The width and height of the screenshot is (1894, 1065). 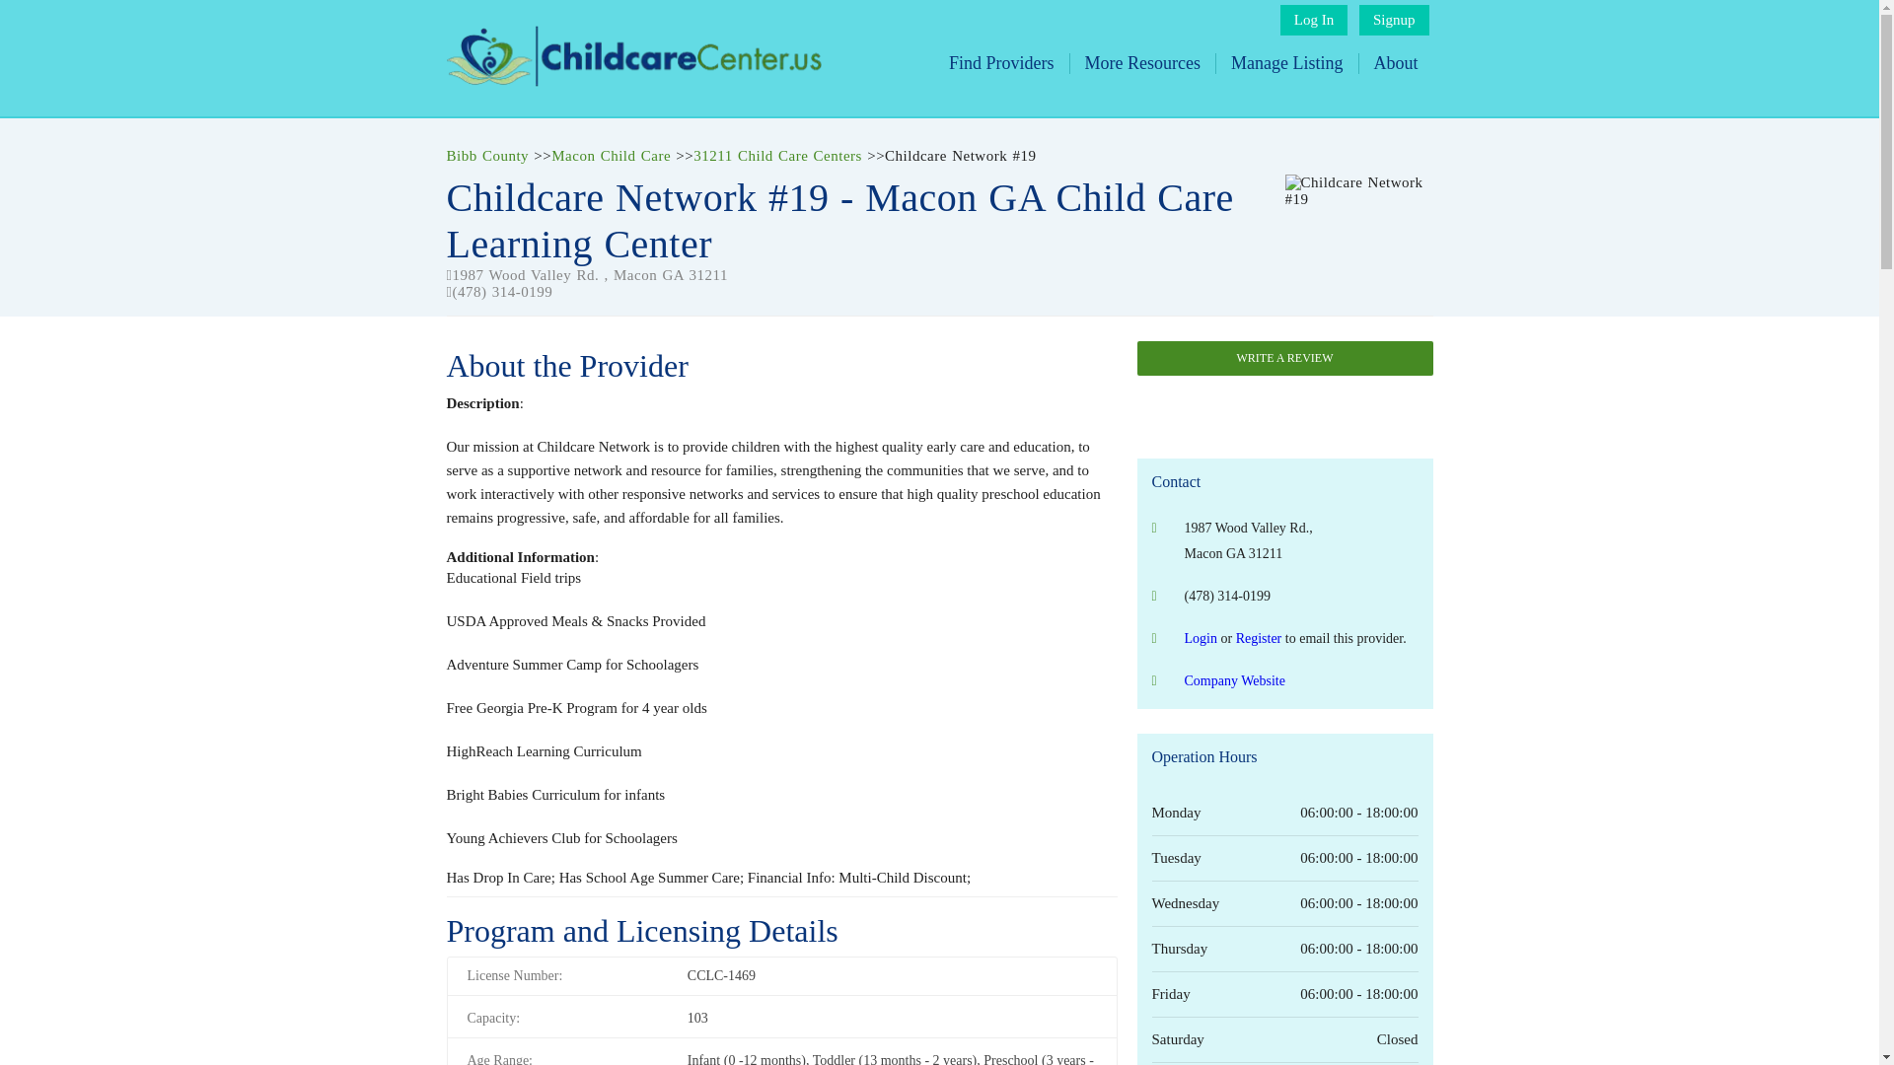 I want to click on Macon Child Care, so click(x=610, y=156).